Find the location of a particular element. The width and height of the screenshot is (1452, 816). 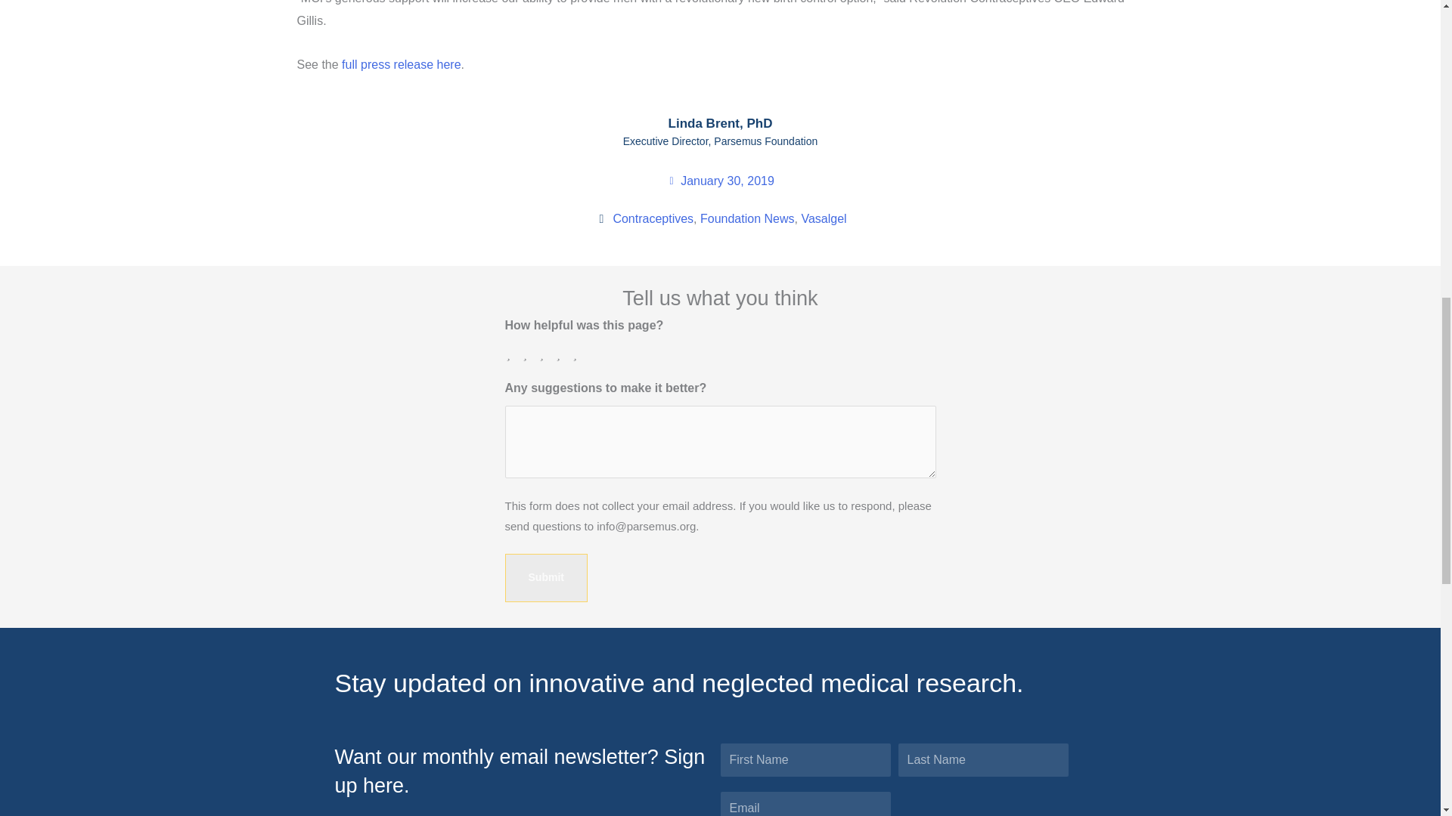

Submit is located at coordinates (546, 578).